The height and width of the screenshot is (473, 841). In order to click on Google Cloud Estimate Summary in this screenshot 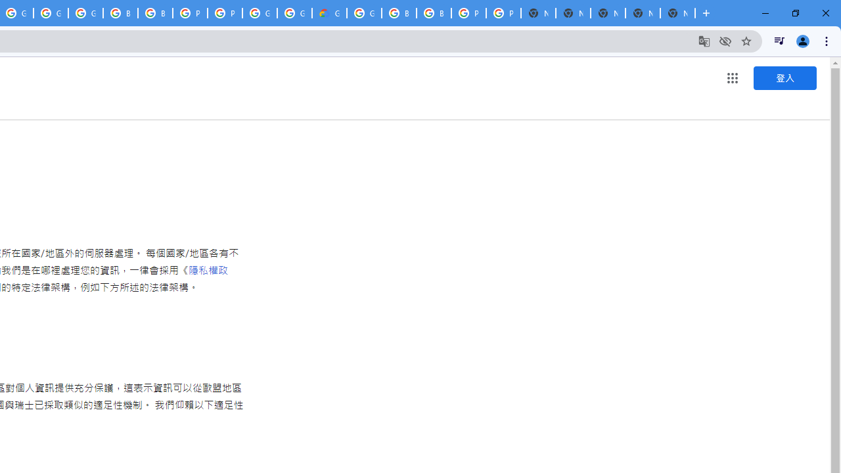, I will do `click(329, 13)`.